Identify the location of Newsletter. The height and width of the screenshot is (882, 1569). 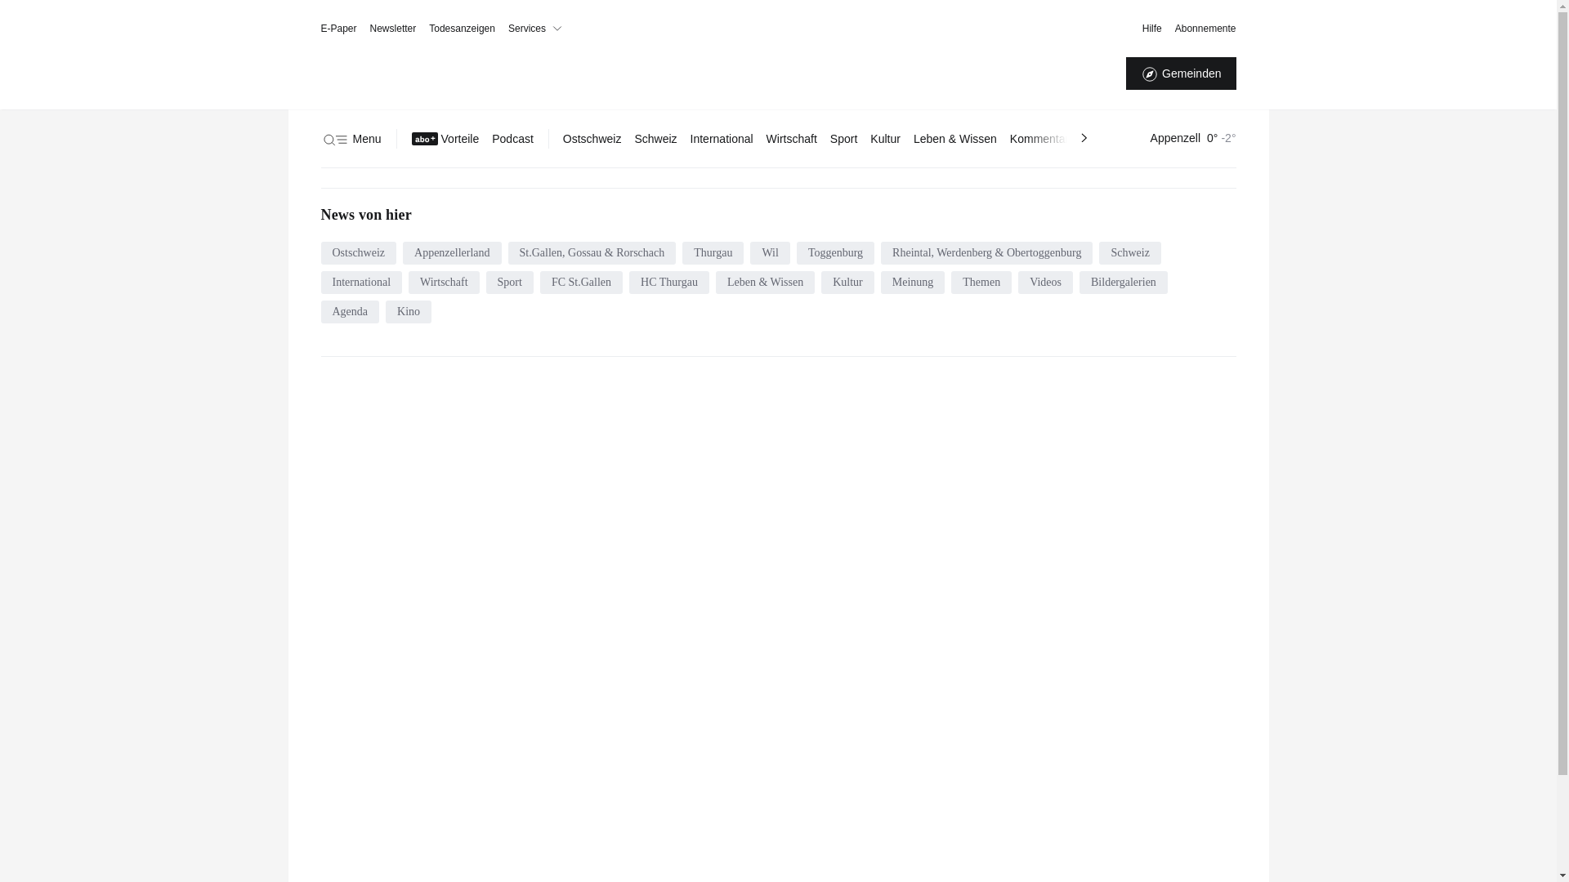
(394, 29).